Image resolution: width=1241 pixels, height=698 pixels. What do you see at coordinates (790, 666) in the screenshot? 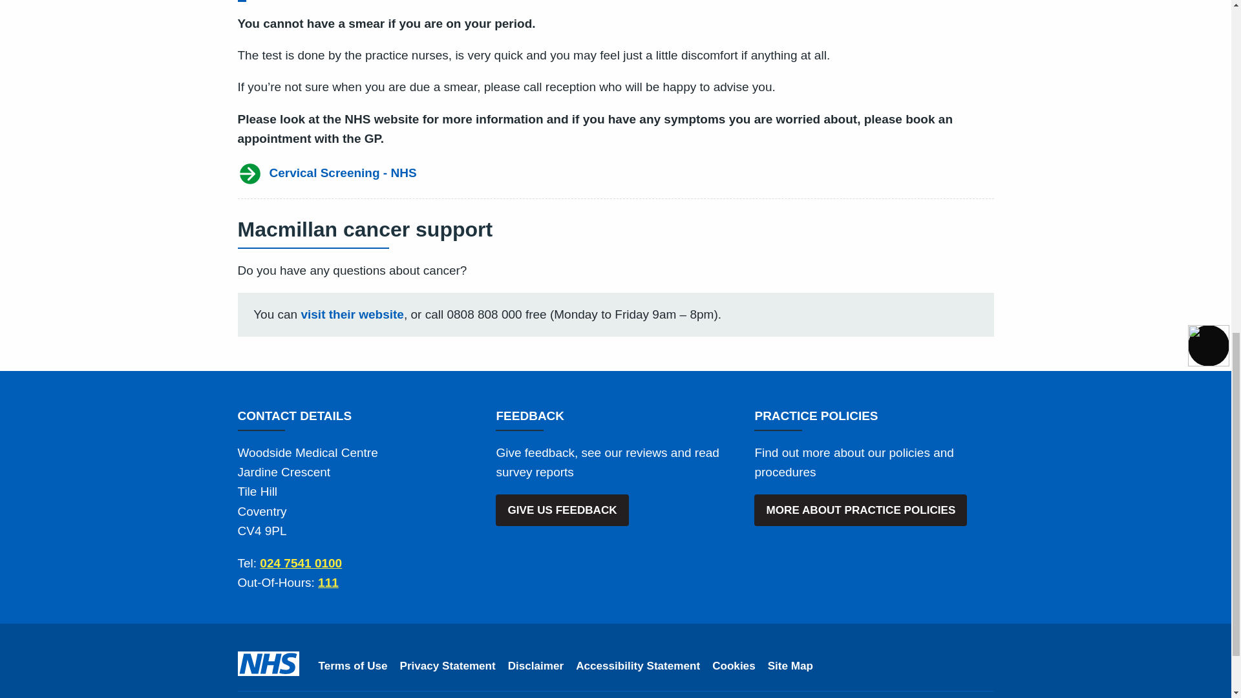
I see `Site Map` at bounding box center [790, 666].